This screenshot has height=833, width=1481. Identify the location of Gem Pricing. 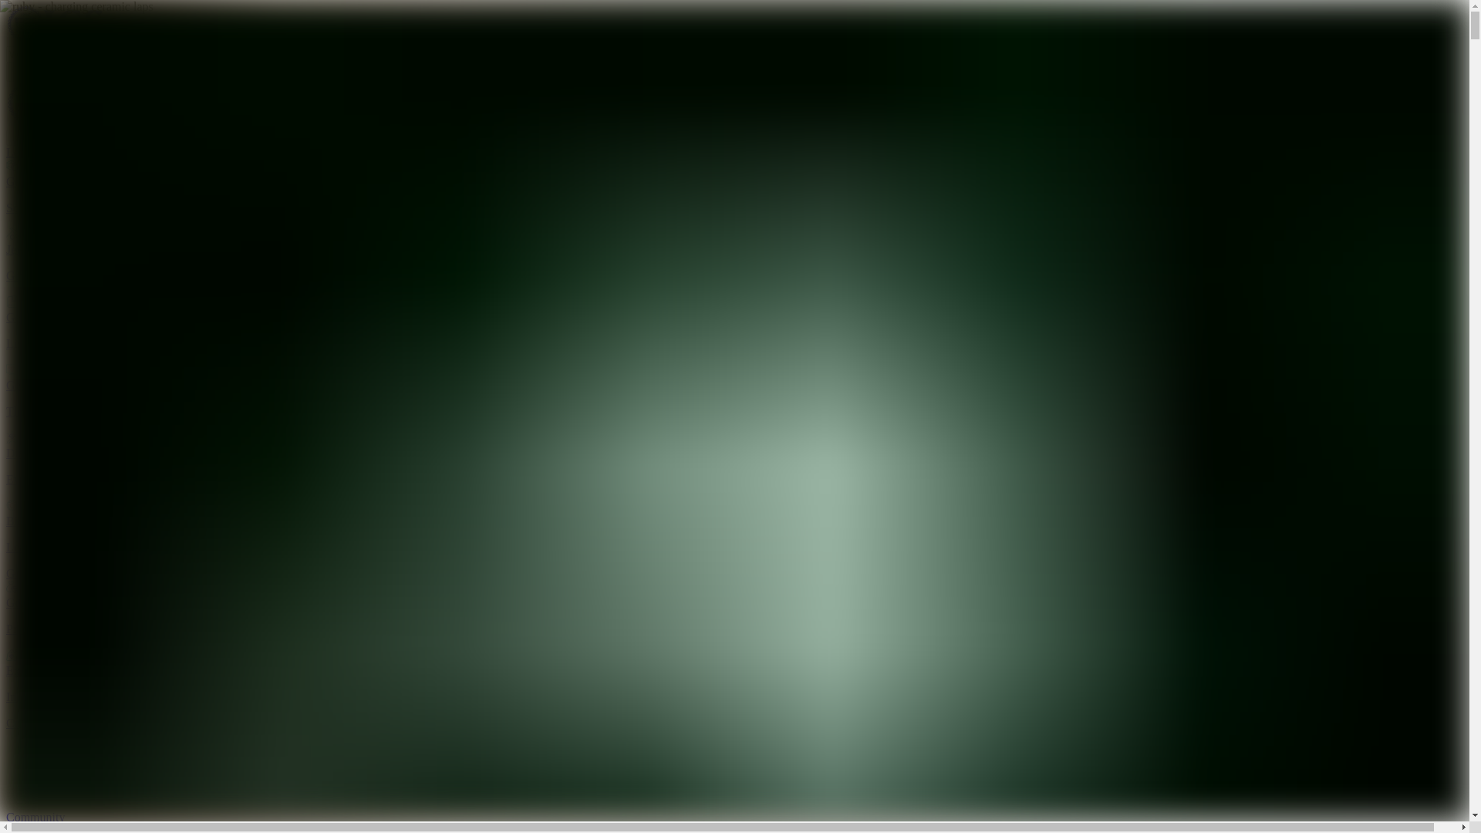
(37, 573).